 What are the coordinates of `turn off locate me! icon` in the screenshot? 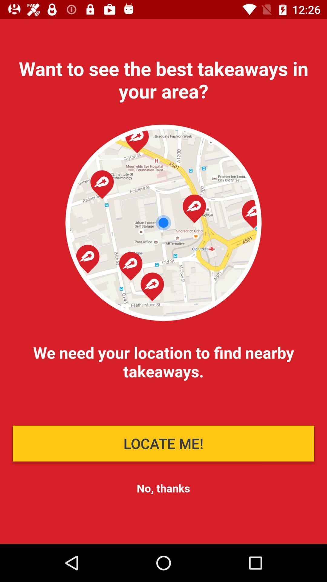 It's located at (163, 443).